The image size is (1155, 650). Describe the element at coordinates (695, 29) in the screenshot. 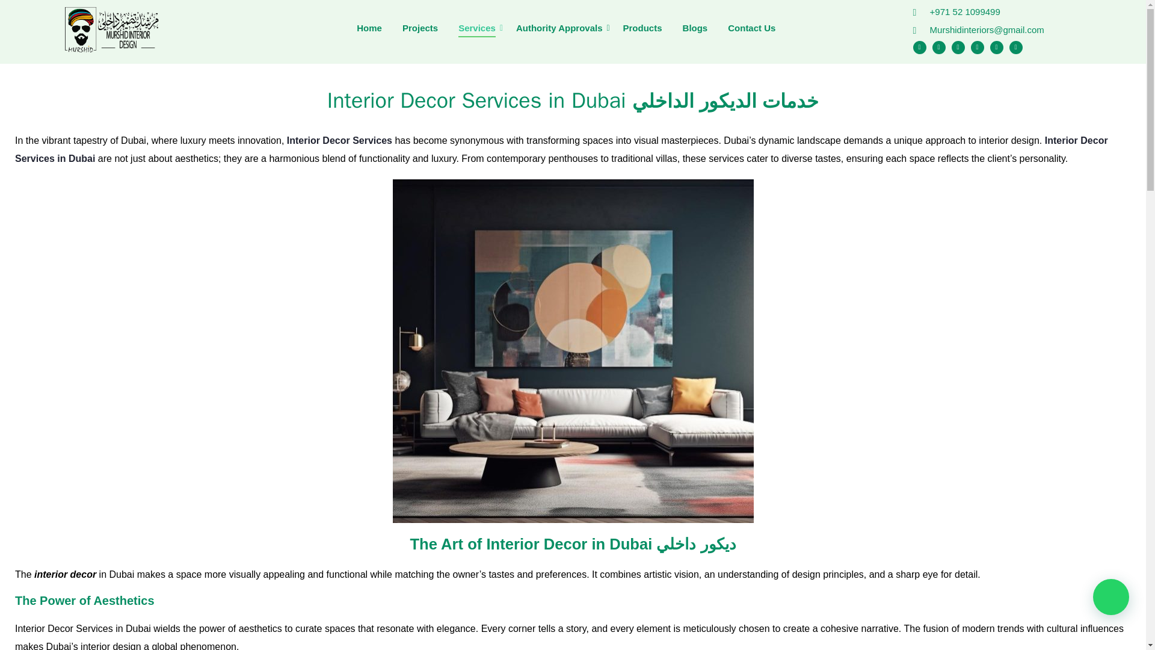

I see `Blogs` at that location.